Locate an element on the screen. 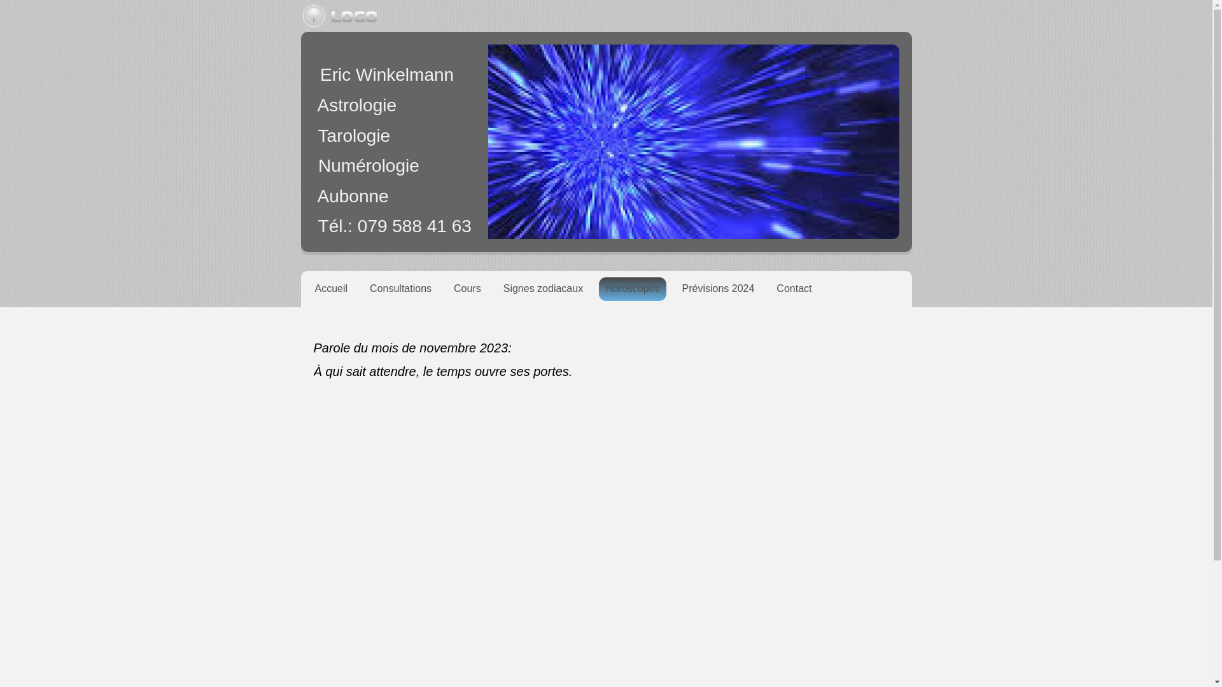 This screenshot has height=687, width=1222. Consultations is located at coordinates (401, 289).